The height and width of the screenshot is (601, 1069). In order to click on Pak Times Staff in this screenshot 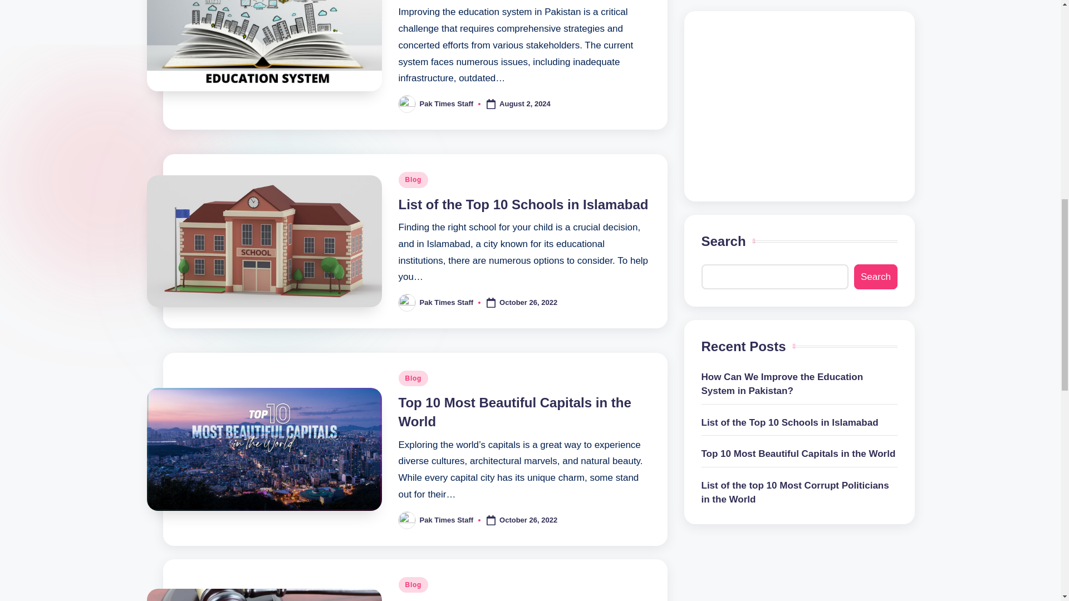, I will do `click(447, 302)`.